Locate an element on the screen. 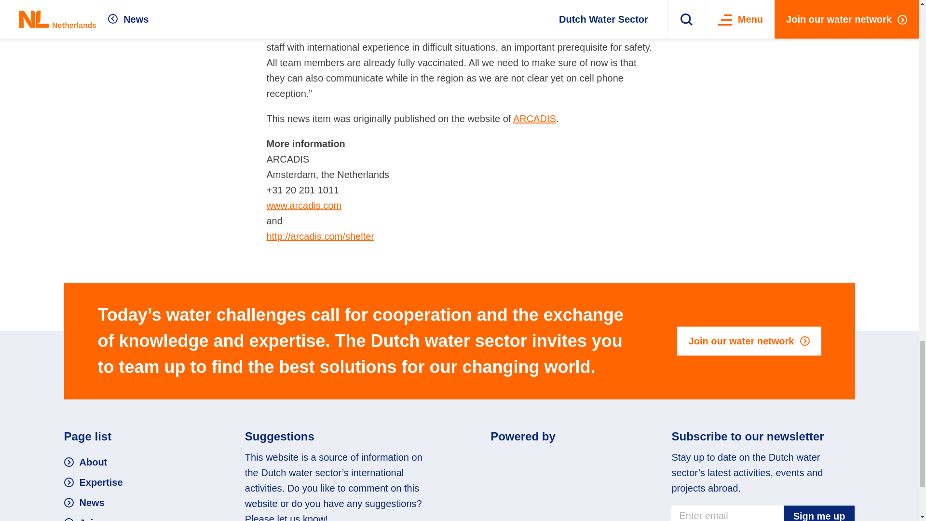 The width and height of the screenshot is (926, 521). Image is located at coordinates (550, 460).